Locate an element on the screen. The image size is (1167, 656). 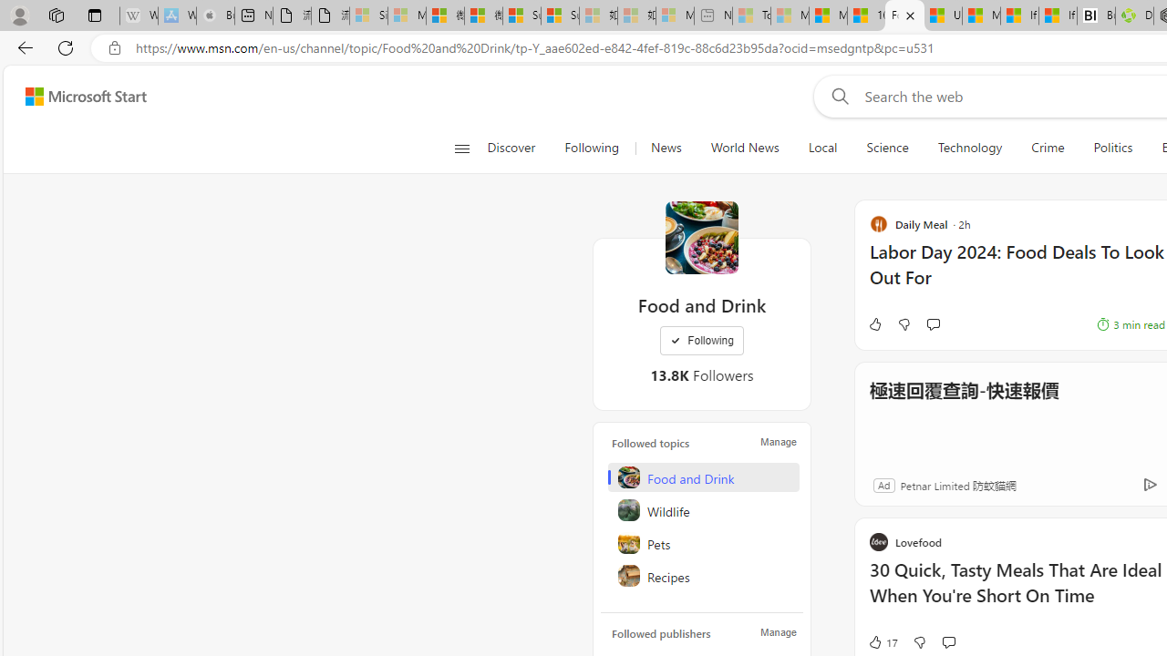
17 Like is located at coordinates (883, 641).